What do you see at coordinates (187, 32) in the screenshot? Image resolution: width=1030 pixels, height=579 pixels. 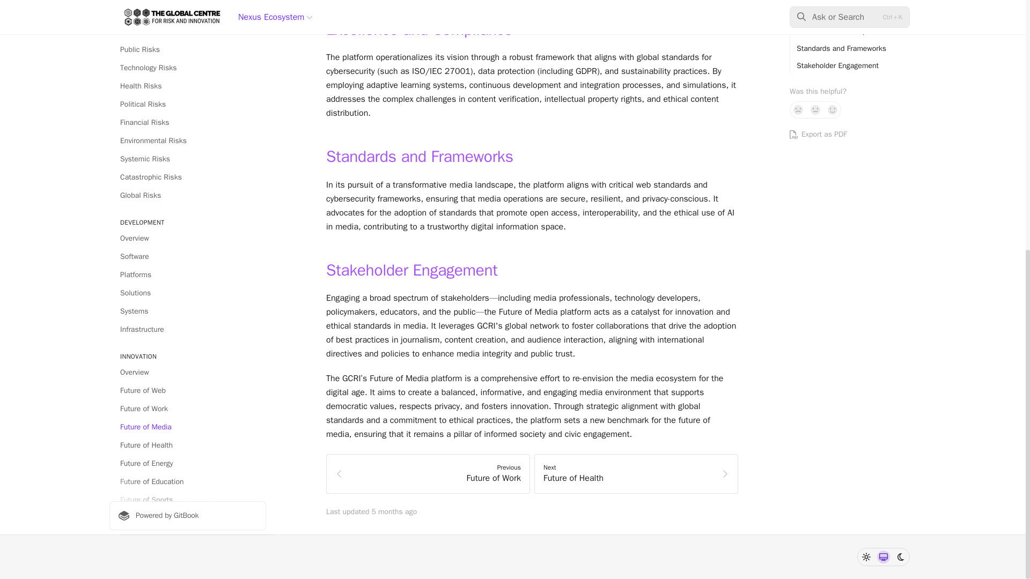 I see `Future of Media` at bounding box center [187, 32].